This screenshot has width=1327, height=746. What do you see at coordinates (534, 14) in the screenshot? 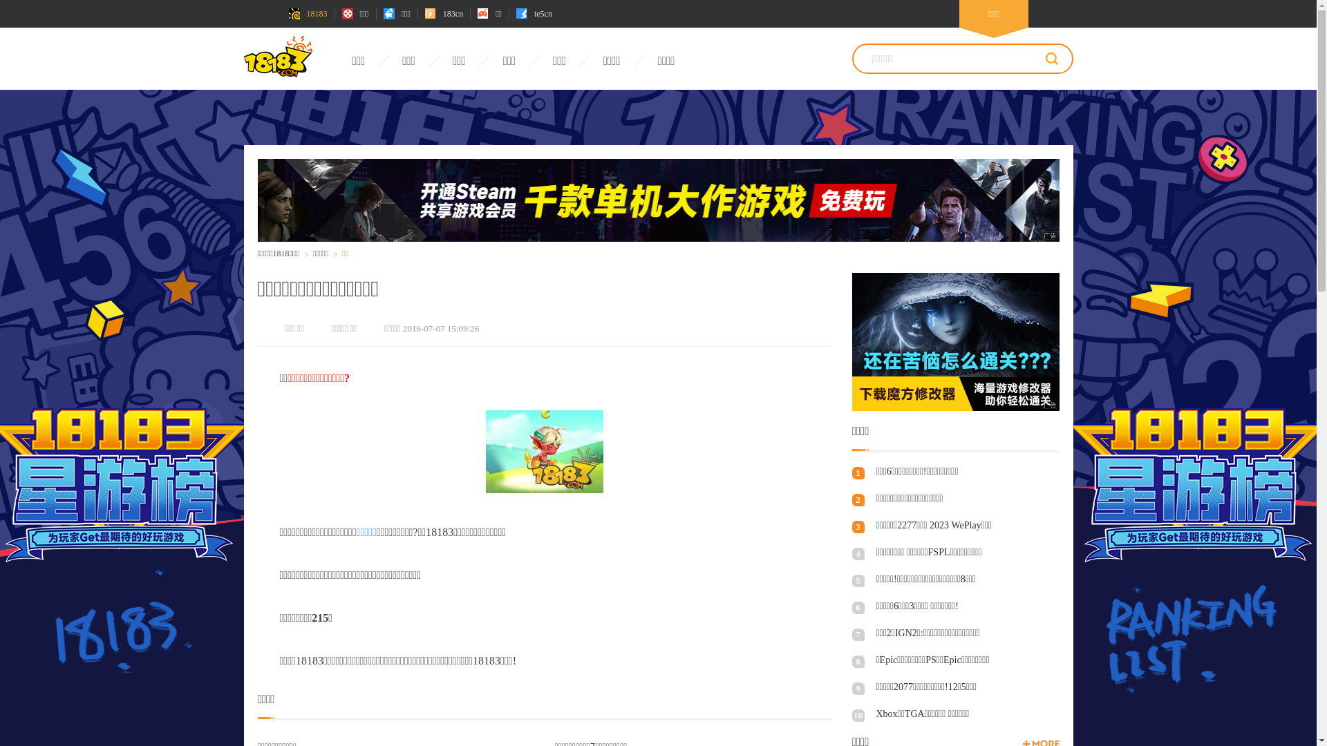
I see `te5cn` at bounding box center [534, 14].